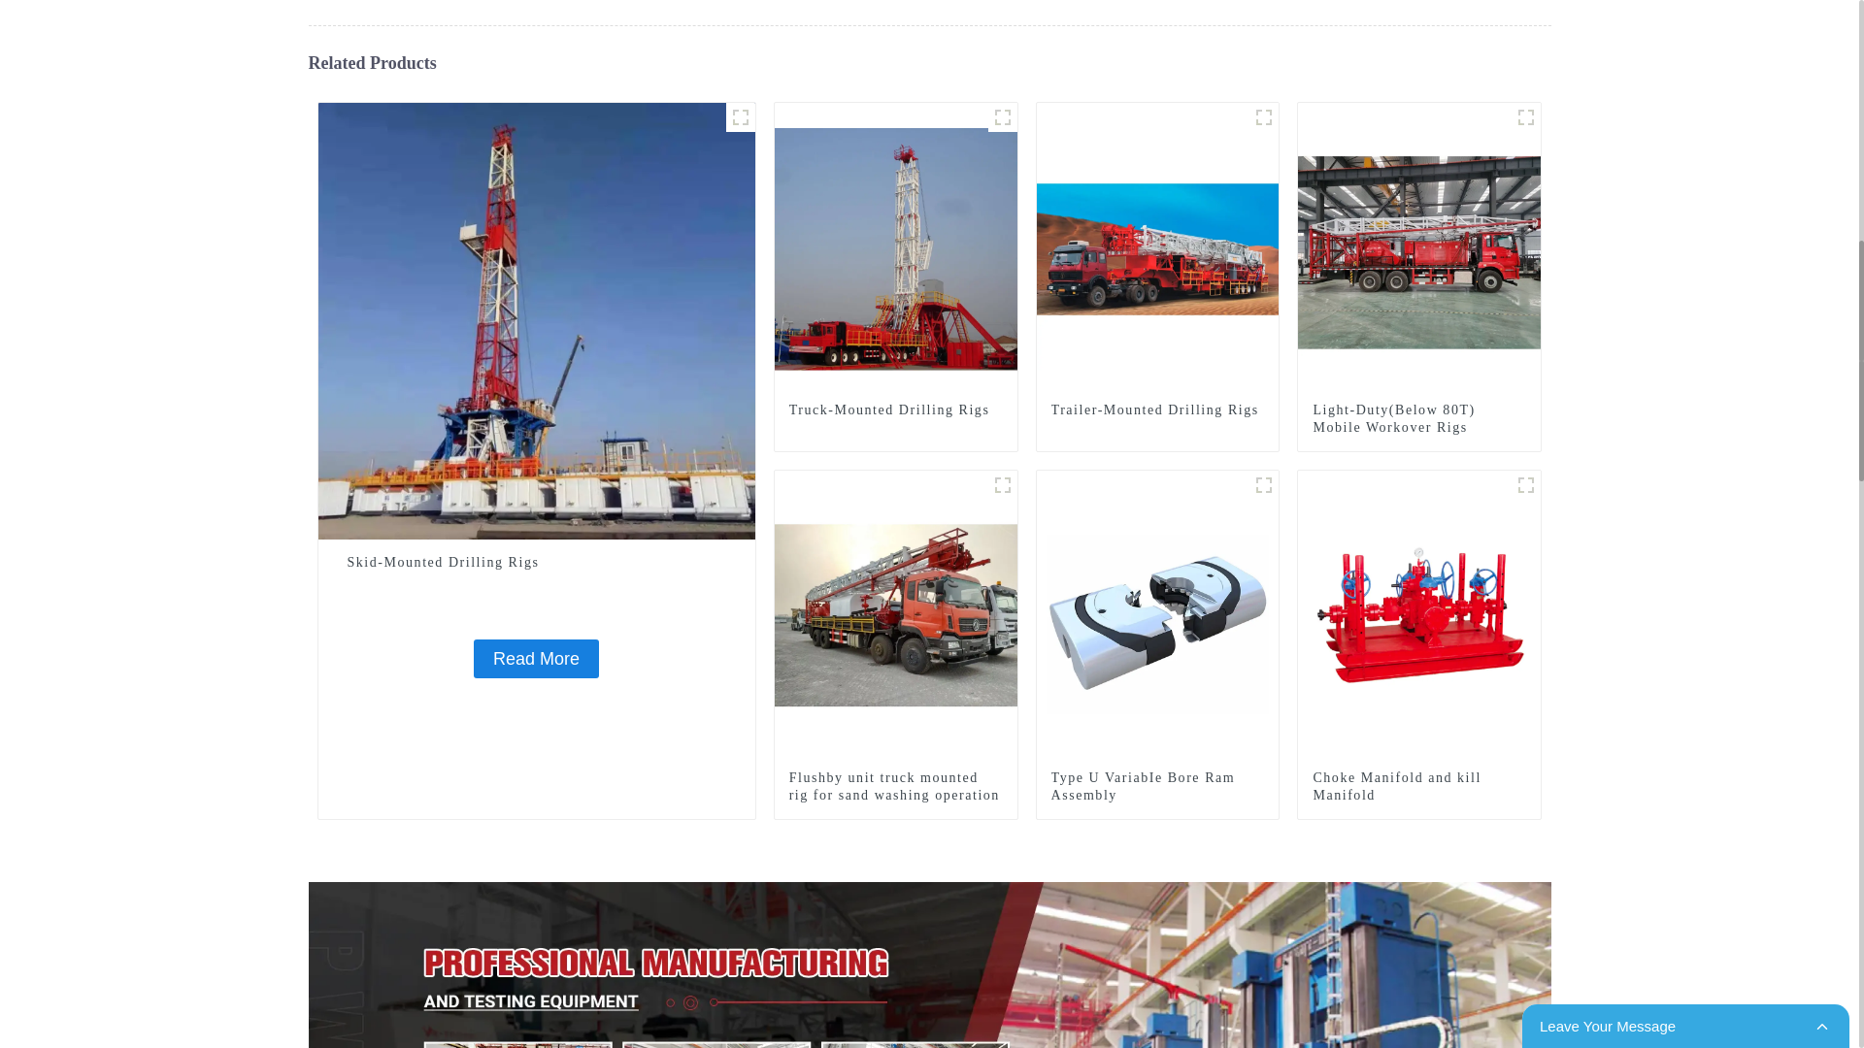 The width and height of the screenshot is (1864, 1048). Describe the element at coordinates (895, 786) in the screenshot. I see `Flushby unit truck mounted rig for sand washing operation` at that location.